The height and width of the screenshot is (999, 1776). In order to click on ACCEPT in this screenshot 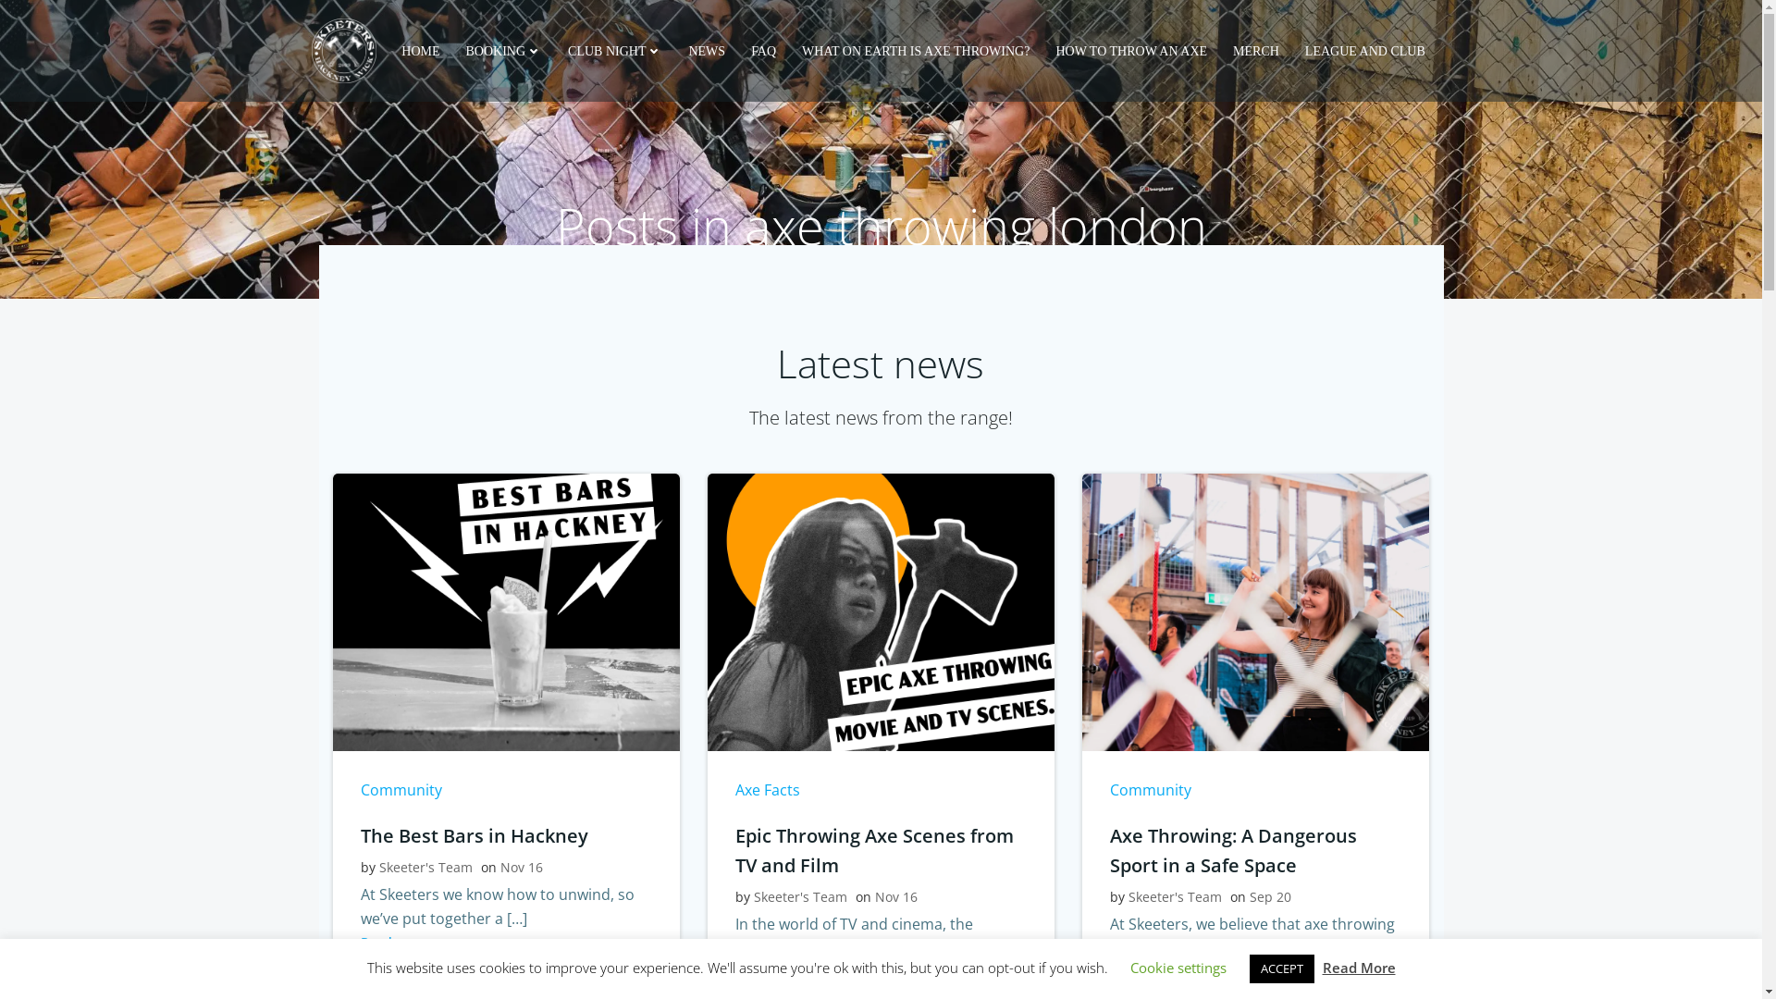, I will do `click(1281, 969)`.